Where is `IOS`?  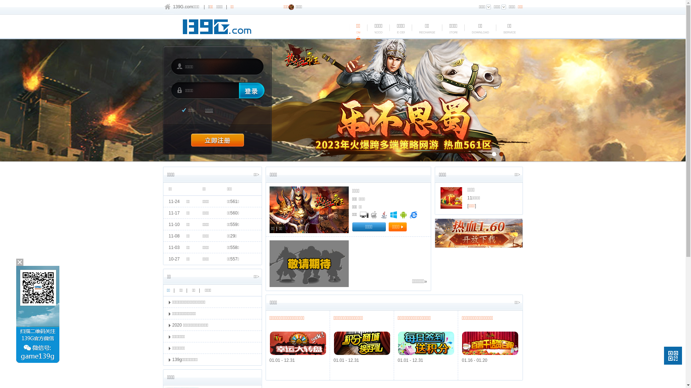 IOS is located at coordinates (374, 215).